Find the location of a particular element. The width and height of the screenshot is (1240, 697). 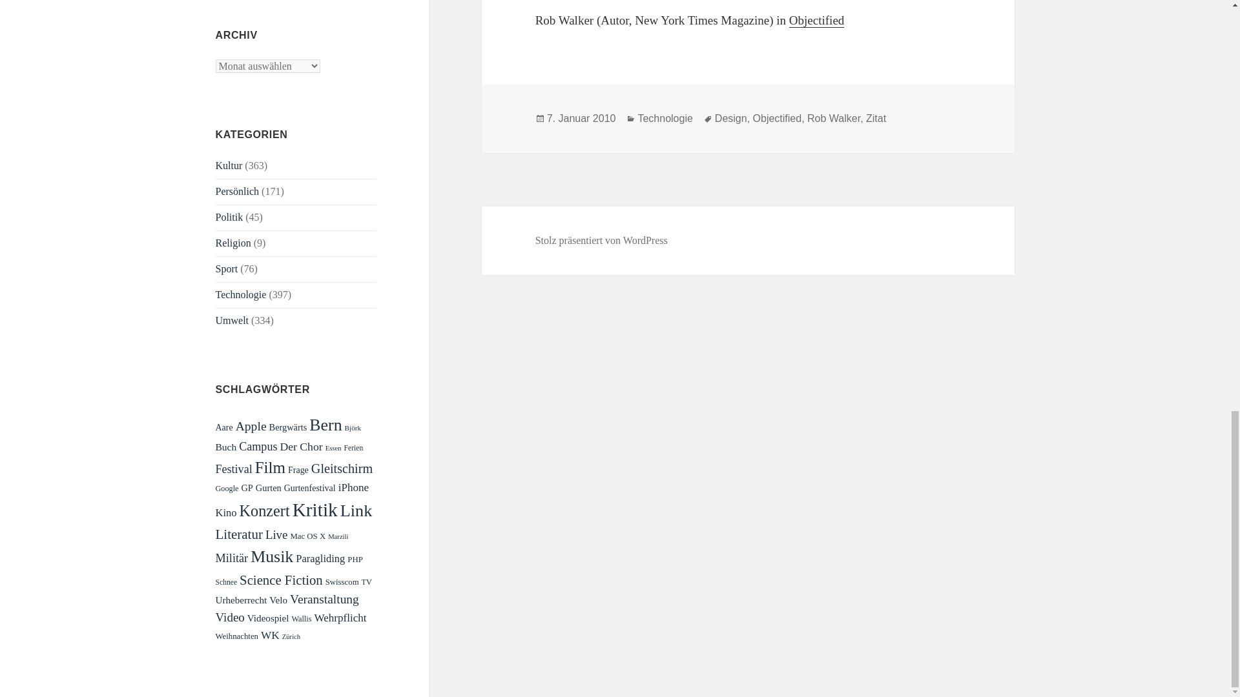

Apple is located at coordinates (251, 426).